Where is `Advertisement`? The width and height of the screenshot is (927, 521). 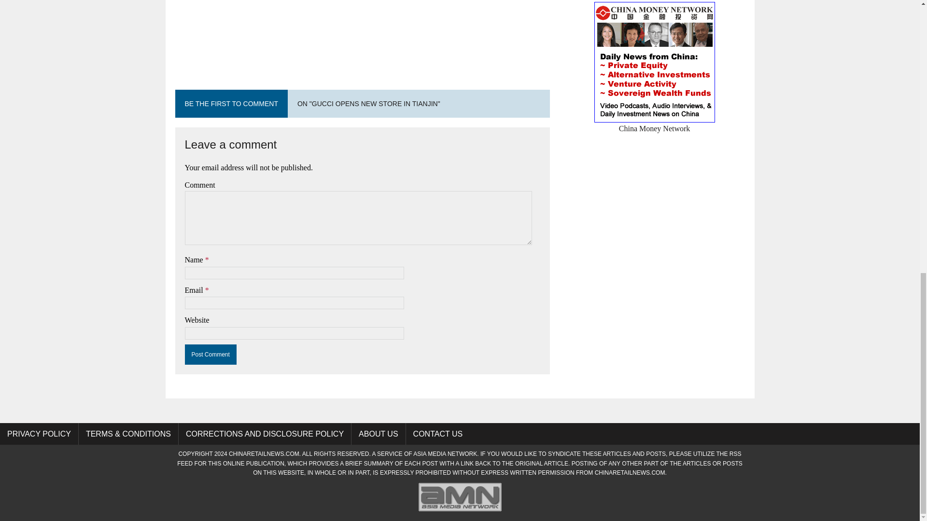 Advertisement is located at coordinates (362, 33).